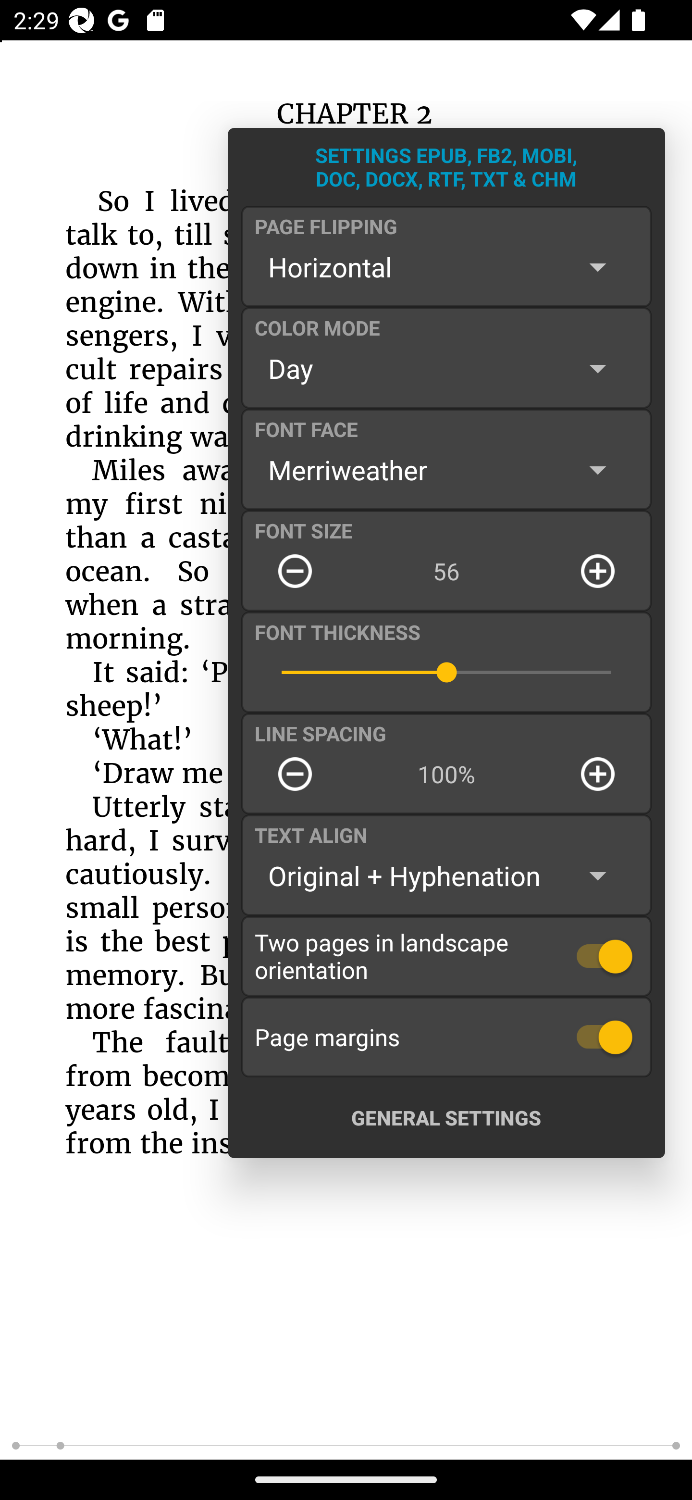 Image resolution: width=692 pixels, height=1500 pixels. I want to click on Merriweather, so click(446, 469).